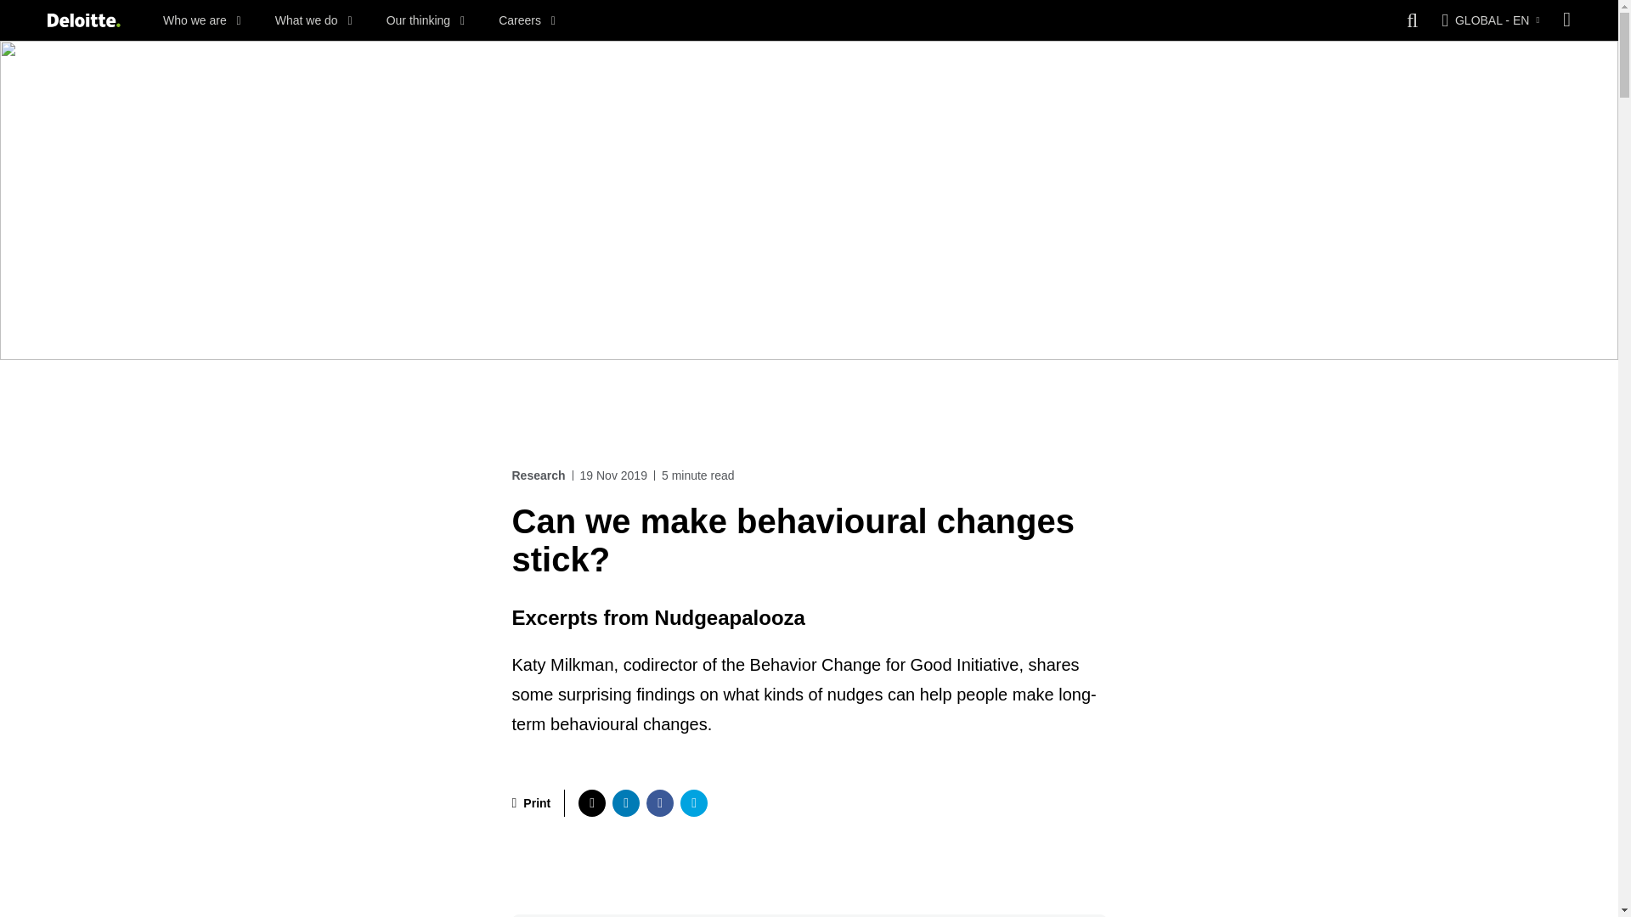 Image resolution: width=1631 pixels, height=917 pixels. Describe the element at coordinates (531, 803) in the screenshot. I see `Print` at that location.